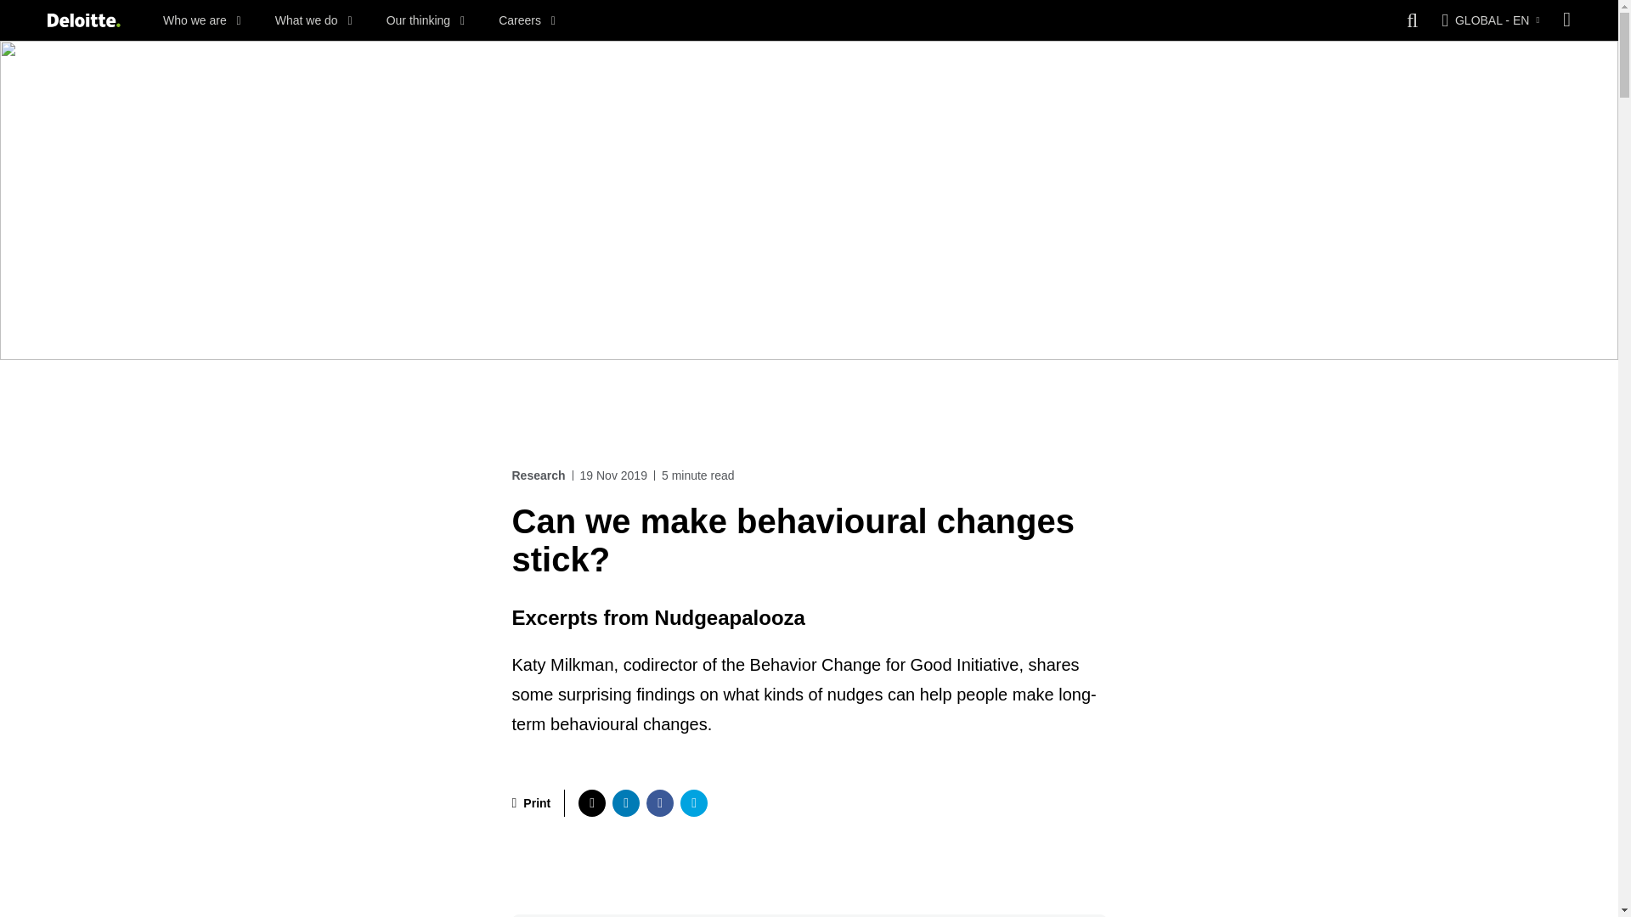 Image resolution: width=1631 pixels, height=917 pixels. Describe the element at coordinates (531, 803) in the screenshot. I see `Print` at that location.